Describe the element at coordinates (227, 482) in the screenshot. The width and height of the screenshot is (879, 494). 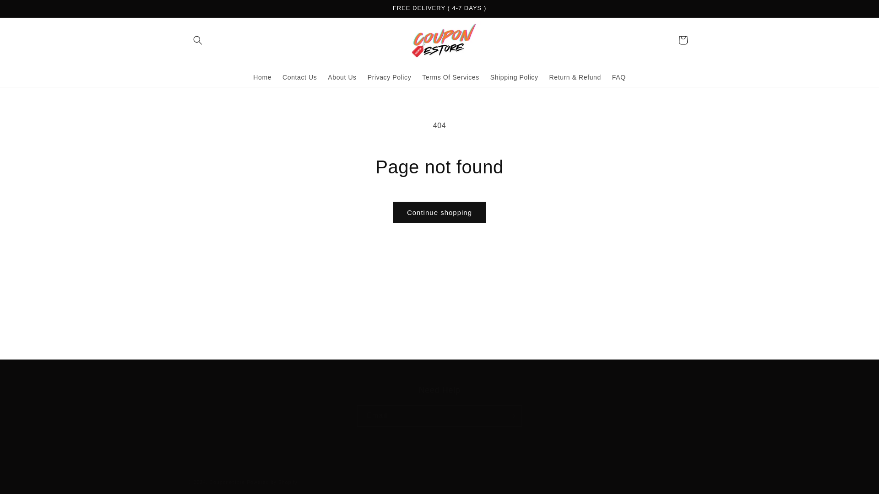
I see `Home` at that location.